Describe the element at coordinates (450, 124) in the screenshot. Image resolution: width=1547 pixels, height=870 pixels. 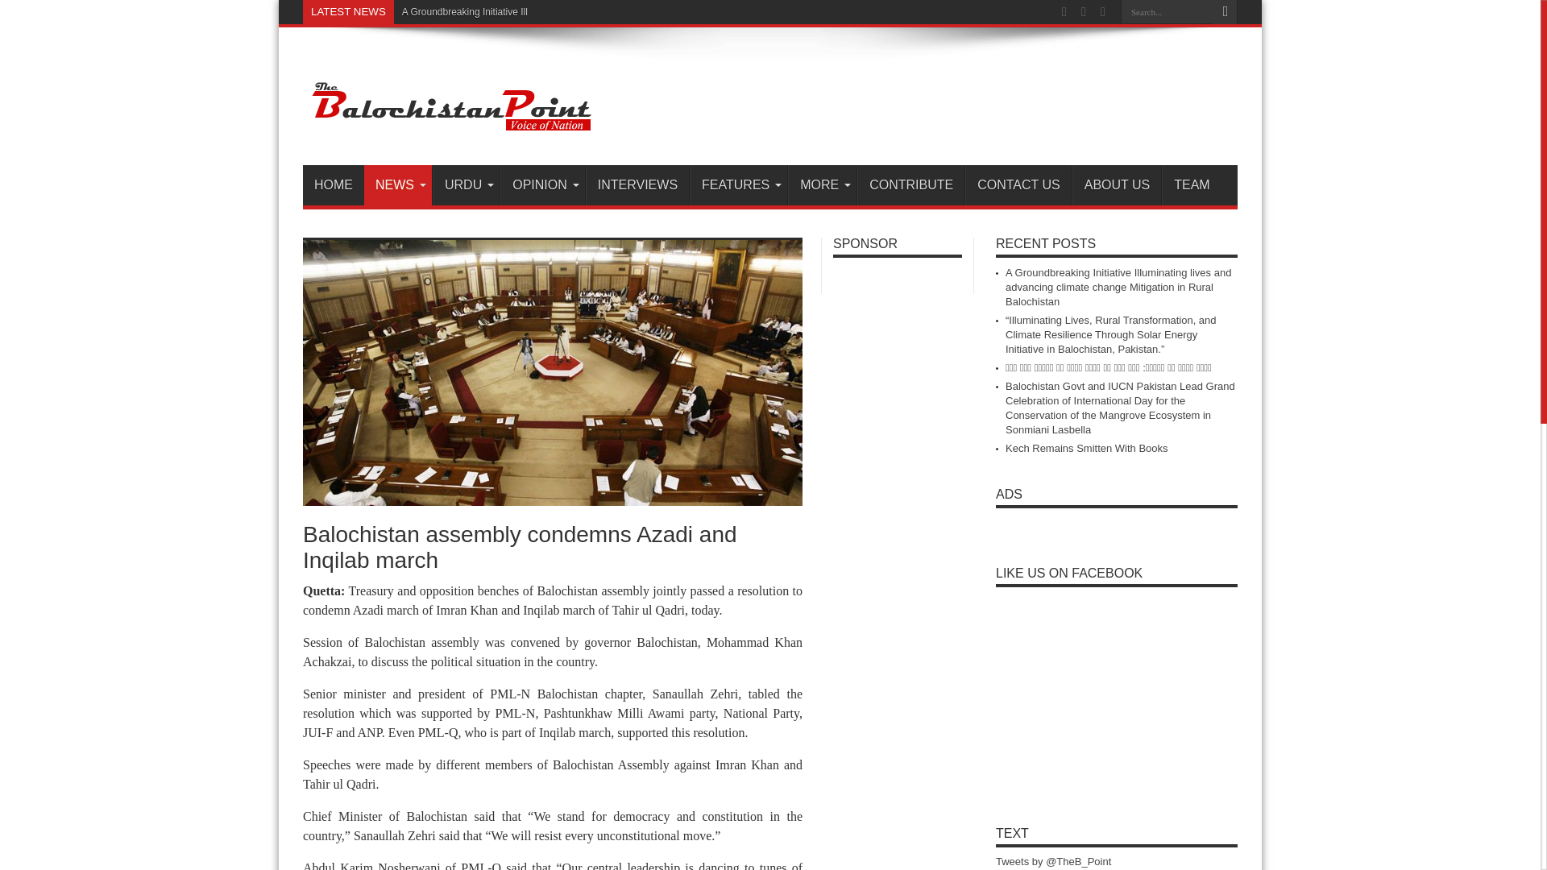
I see `Balochistan Point` at that location.